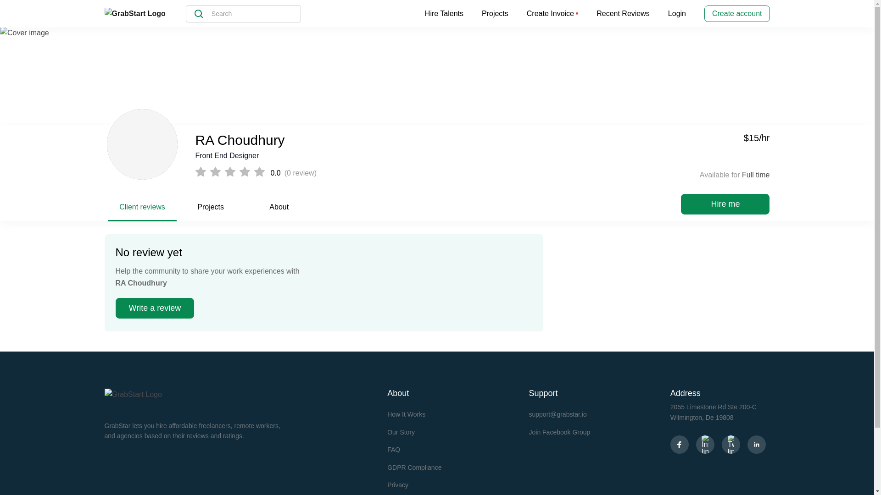  Describe the element at coordinates (397, 156) in the screenshot. I see `Front End Designer` at that location.